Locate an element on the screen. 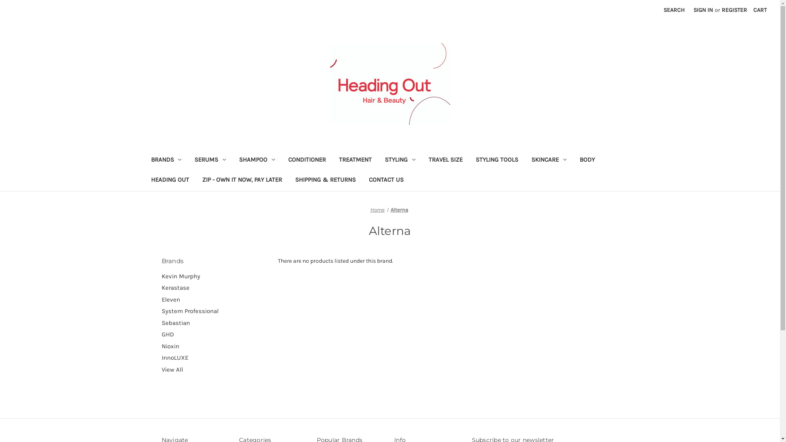  Alterna is located at coordinates (400, 210).